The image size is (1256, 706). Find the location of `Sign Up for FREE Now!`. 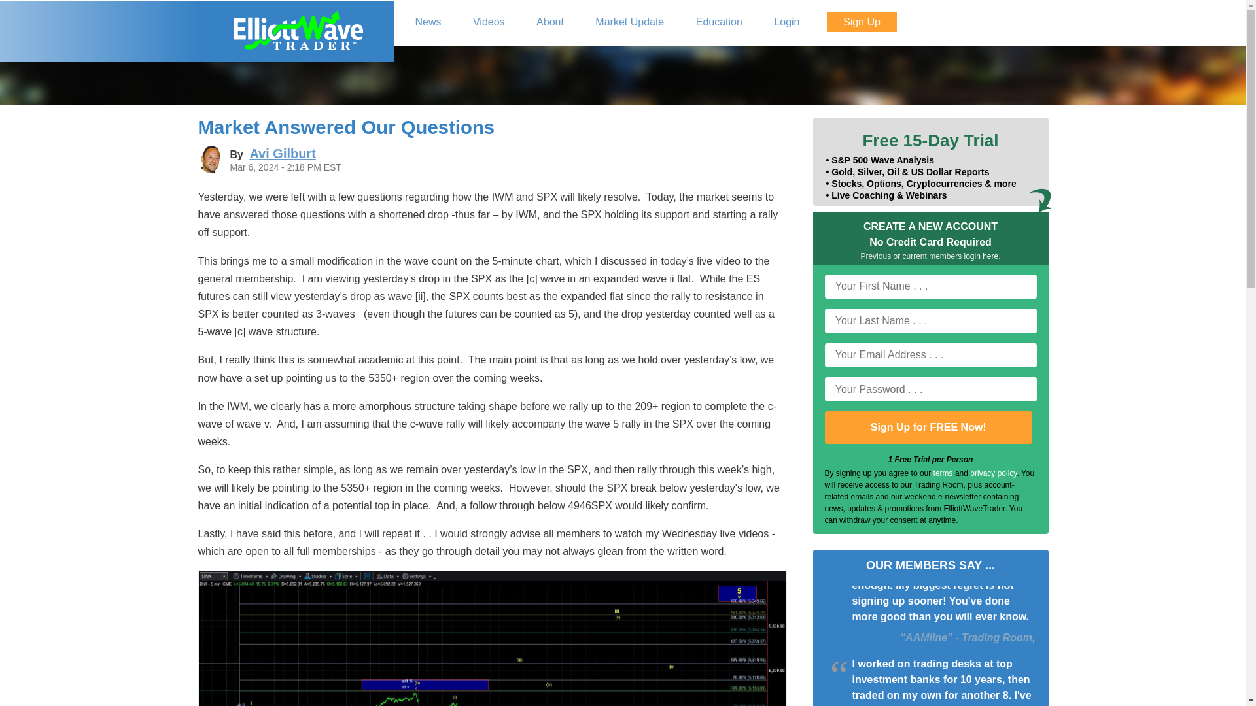

Sign Up for FREE Now! is located at coordinates (928, 428).